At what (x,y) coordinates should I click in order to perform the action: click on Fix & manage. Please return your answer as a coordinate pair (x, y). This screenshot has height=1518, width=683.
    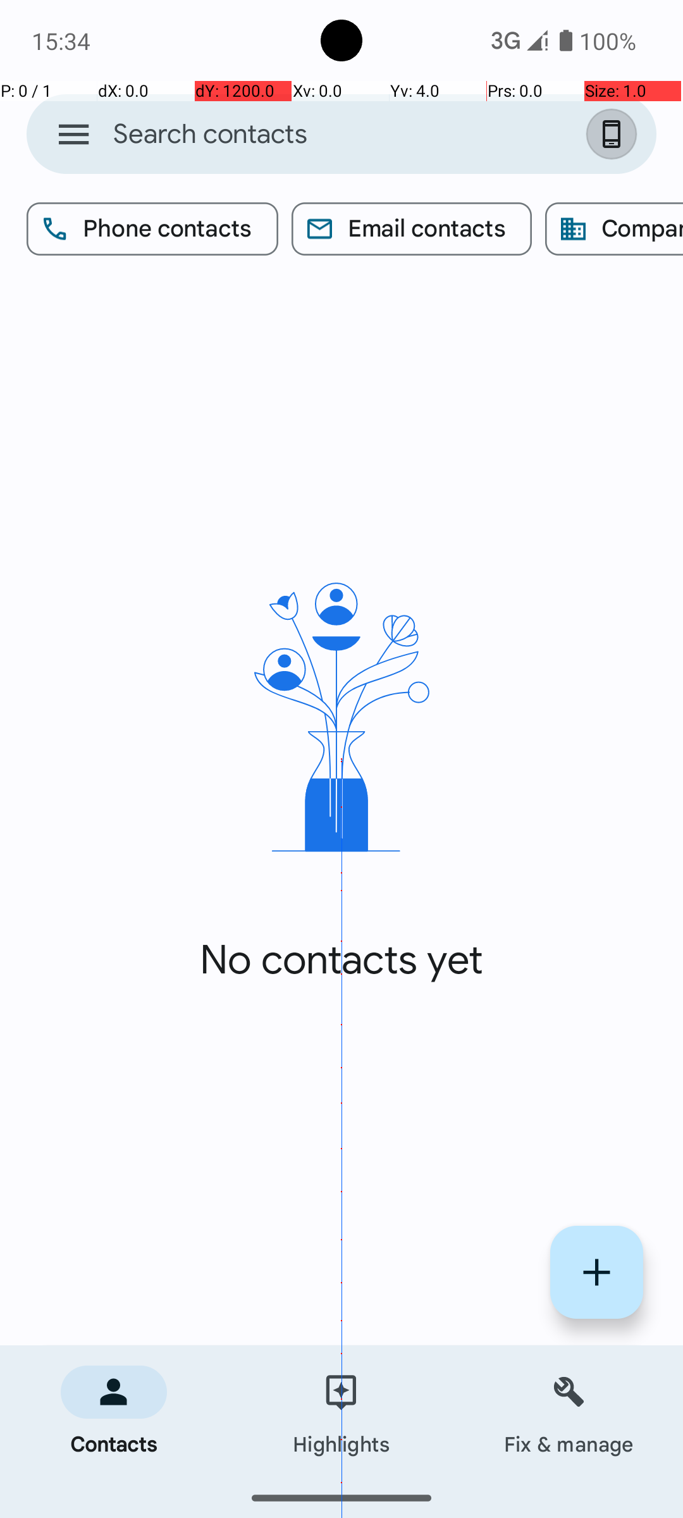
    Looking at the image, I should click on (569, 1412).